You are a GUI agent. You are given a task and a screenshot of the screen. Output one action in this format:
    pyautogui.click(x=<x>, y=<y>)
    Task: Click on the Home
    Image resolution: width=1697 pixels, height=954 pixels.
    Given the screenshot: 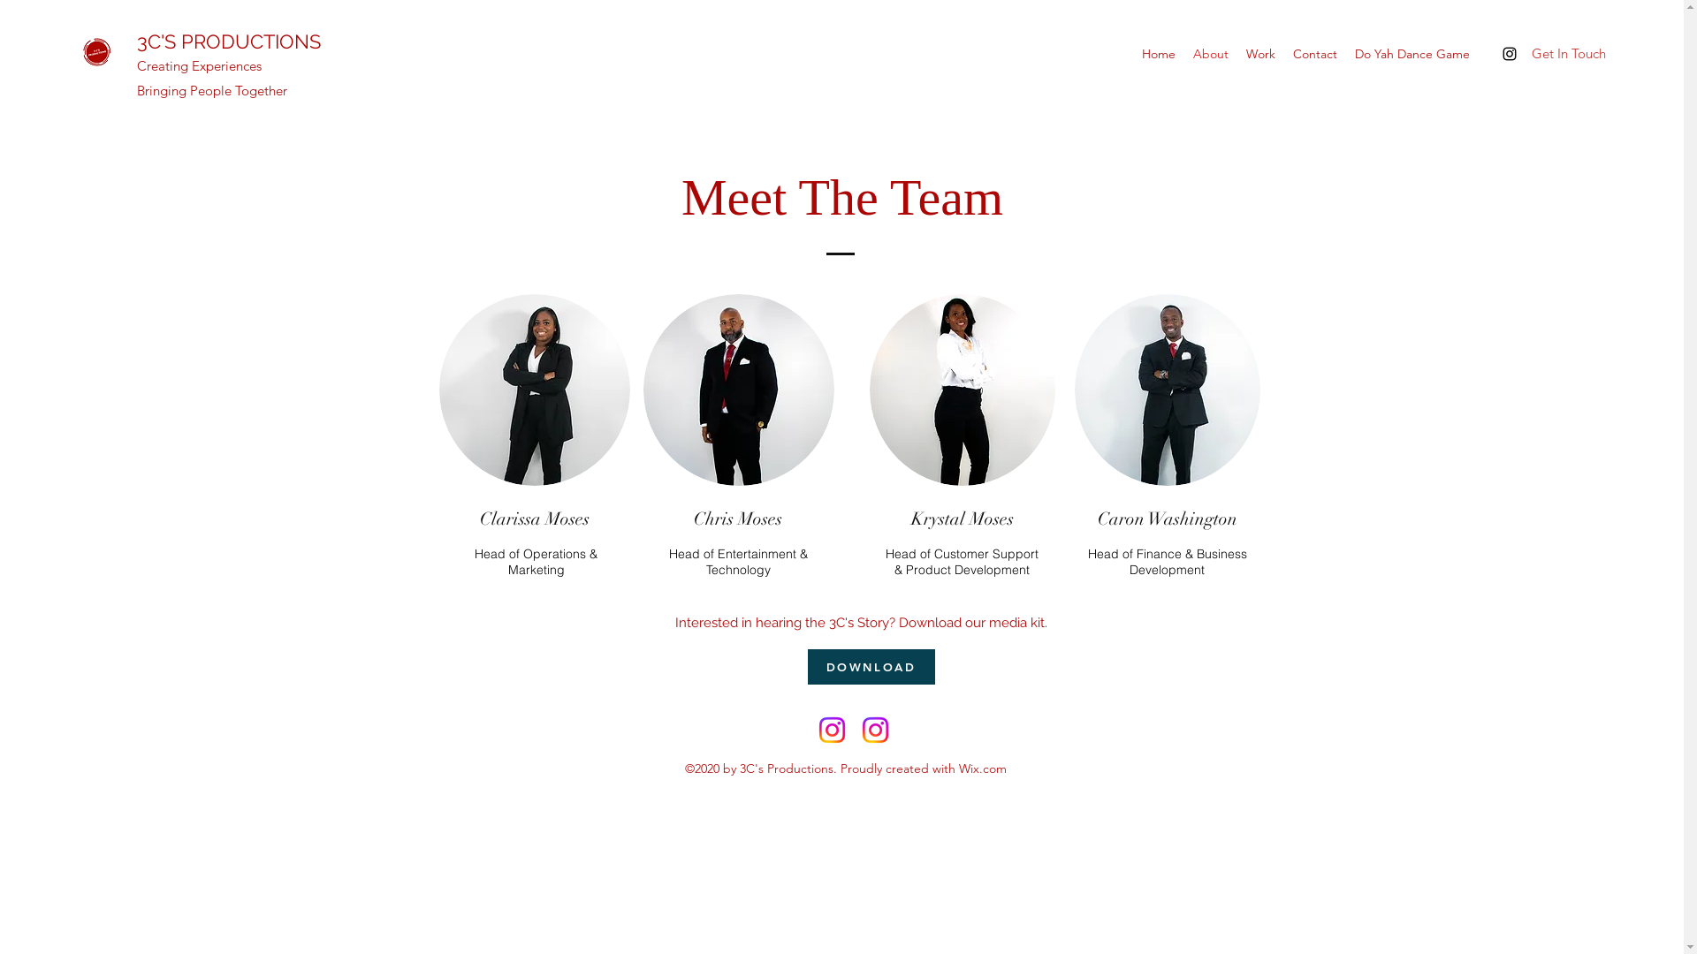 What is the action you would take?
    pyautogui.click(x=1159, y=54)
    